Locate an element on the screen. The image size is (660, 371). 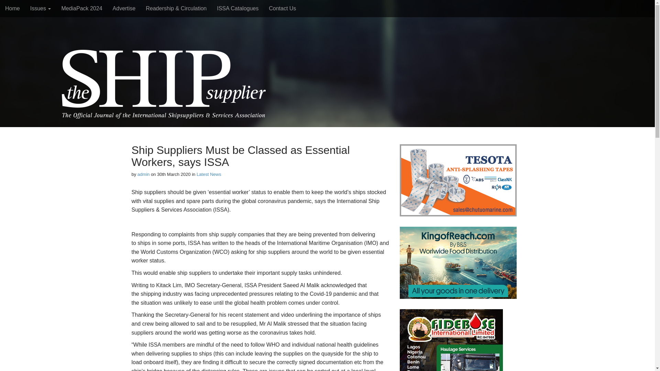
Posts by admin is located at coordinates (143, 175).